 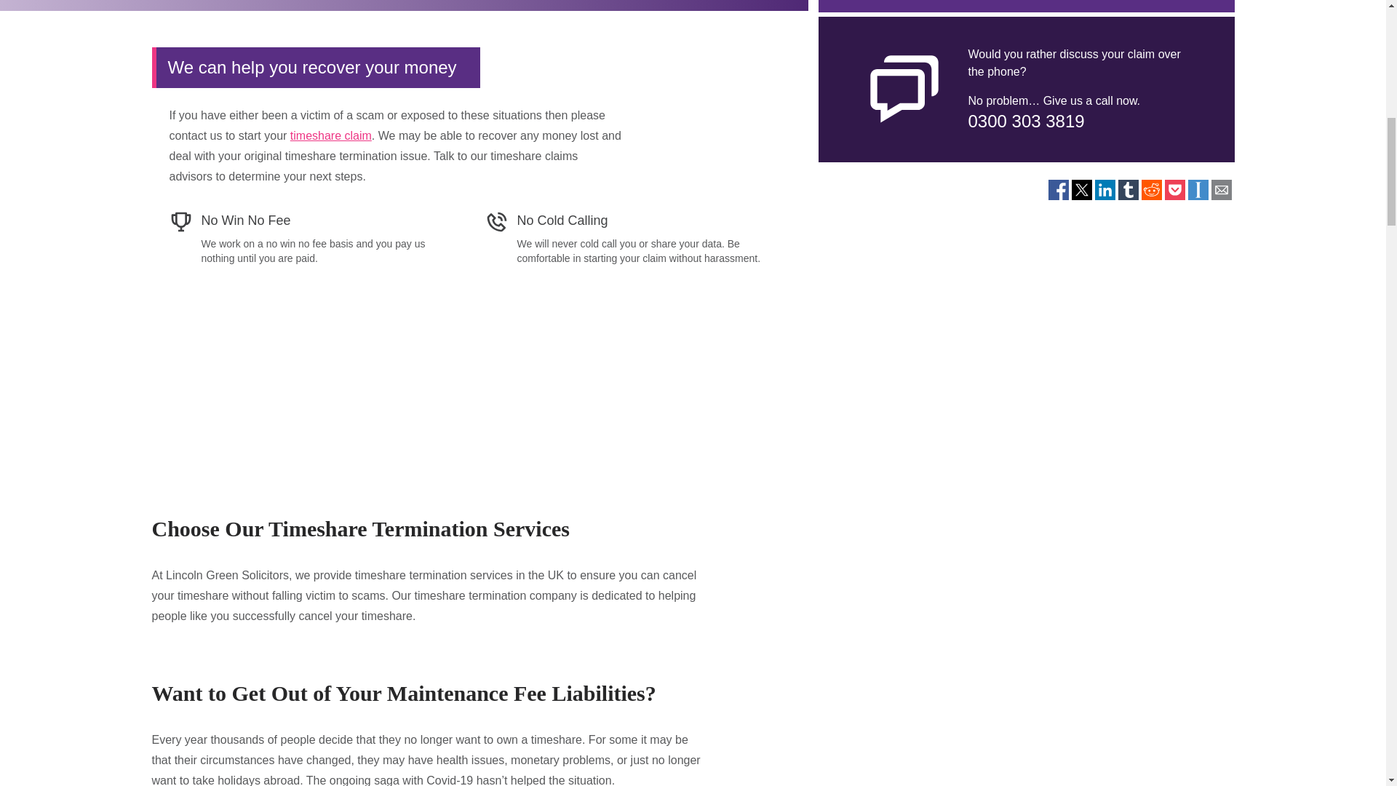 What do you see at coordinates (1151, 190) in the screenshot?
I see `Share on Reddit` at bounding box center [1151, 190].